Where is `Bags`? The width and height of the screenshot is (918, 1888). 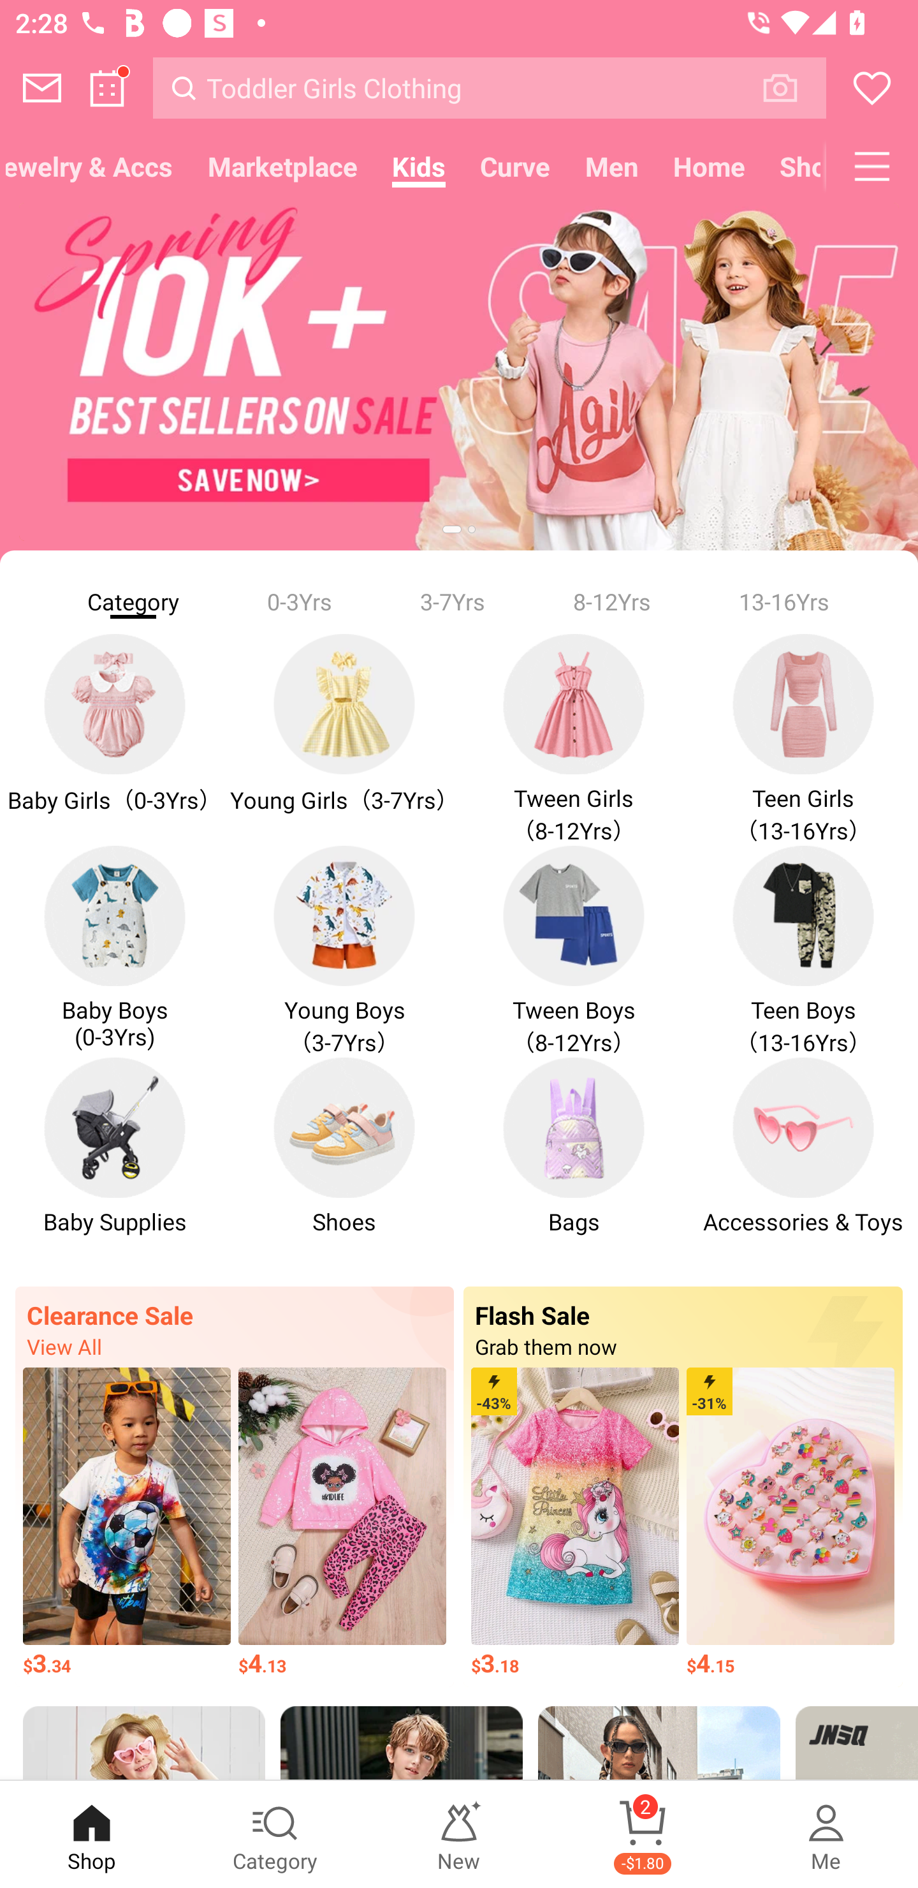 Bags is located at coordinates (574, 1160).